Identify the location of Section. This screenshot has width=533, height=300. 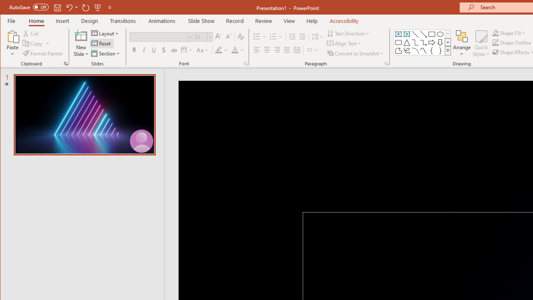
(106, 53).